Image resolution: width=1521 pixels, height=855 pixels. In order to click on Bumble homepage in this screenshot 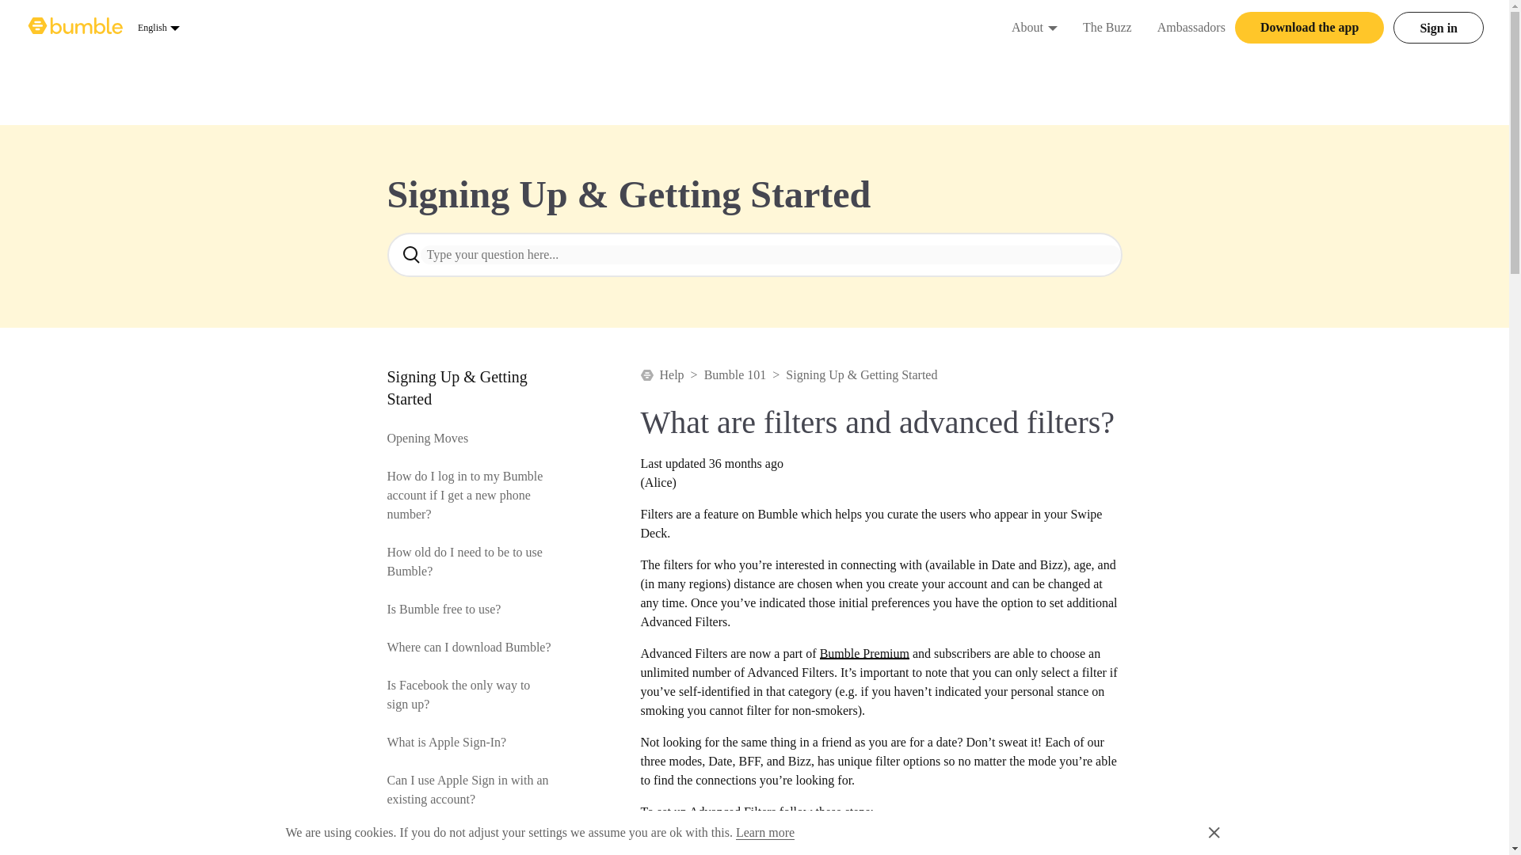, I will do `click(76, 27)`.